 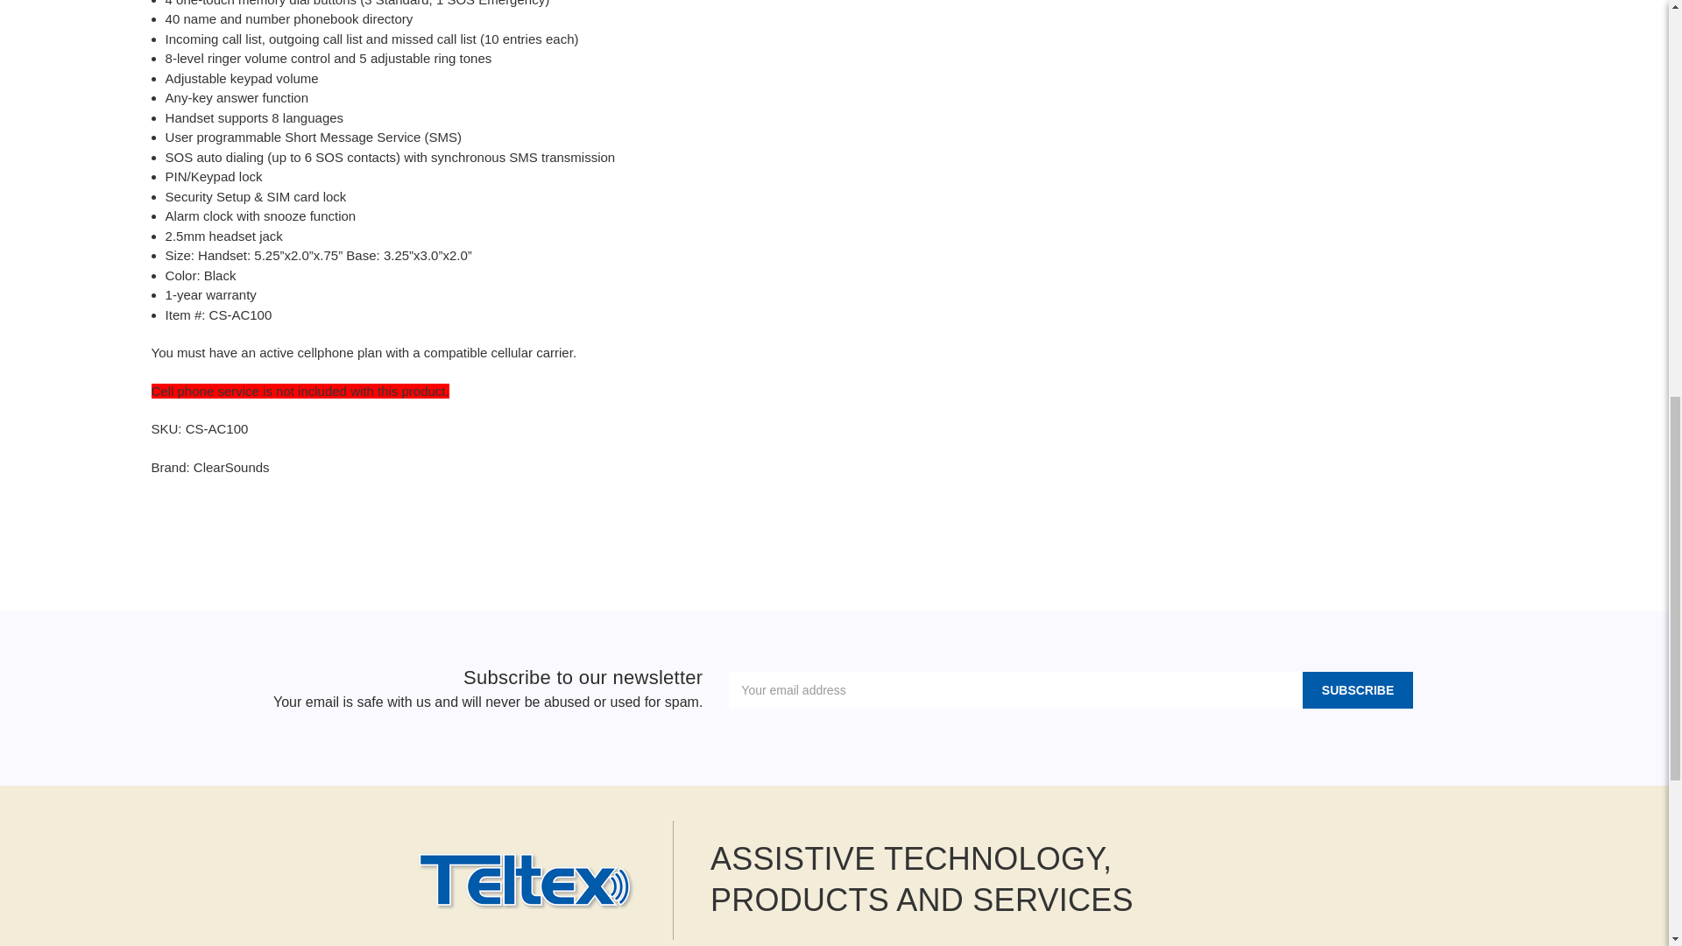 I want to click on Pinterest, so click(x=895, y=515).